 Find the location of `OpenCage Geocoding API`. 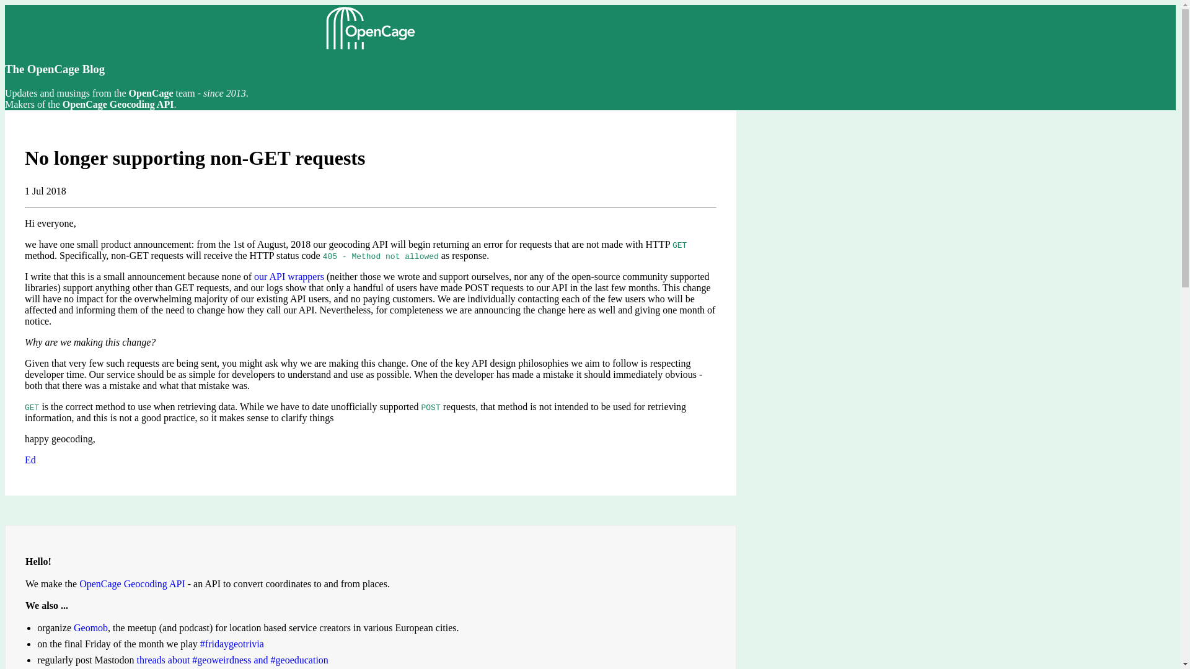

OpenCage Geocoding API is located at coordinates (118, 104).